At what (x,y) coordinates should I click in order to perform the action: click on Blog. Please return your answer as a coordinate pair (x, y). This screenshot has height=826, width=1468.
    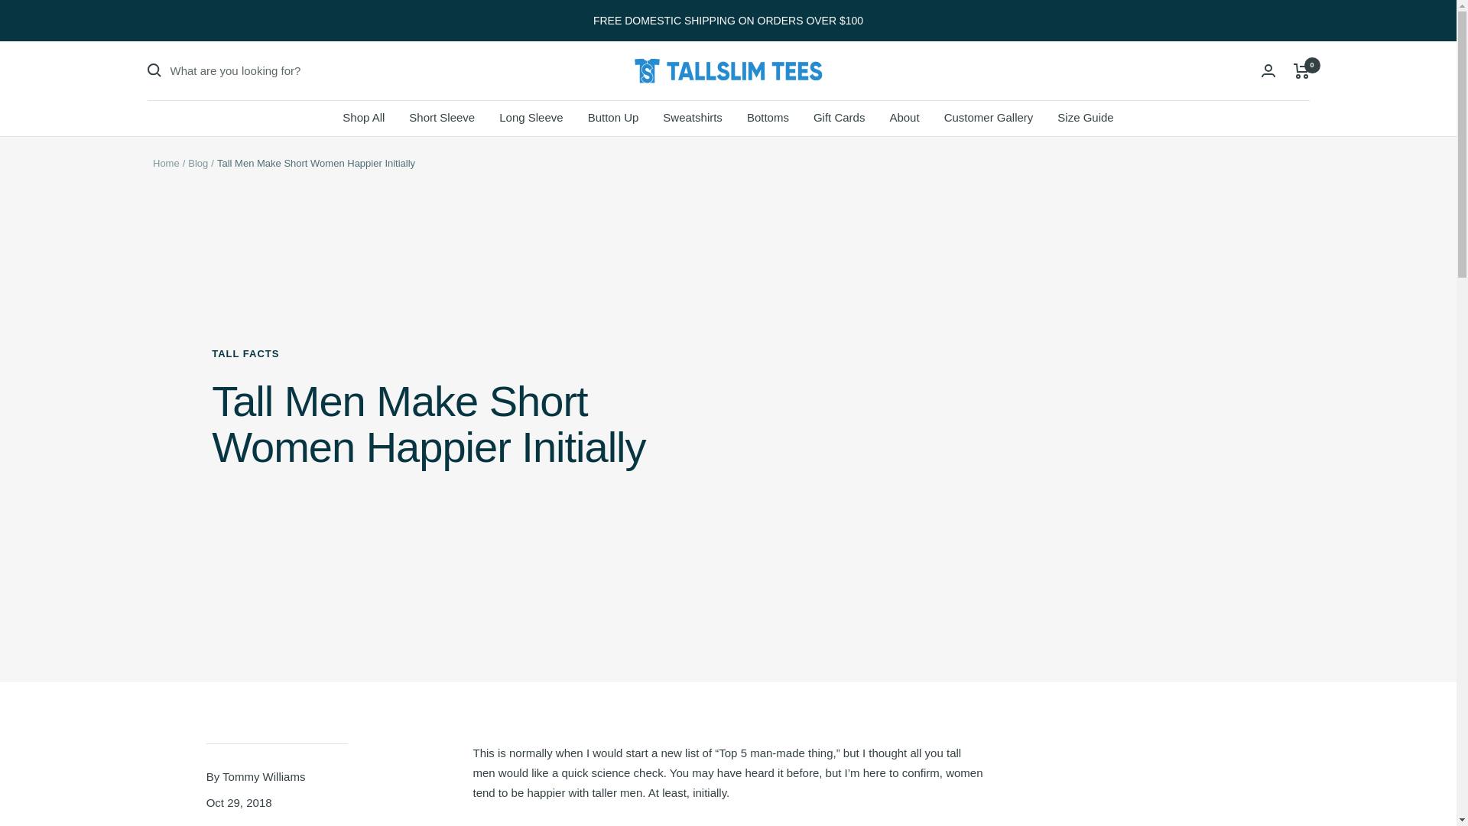
    Looking at the image, I should click on (197, 164).